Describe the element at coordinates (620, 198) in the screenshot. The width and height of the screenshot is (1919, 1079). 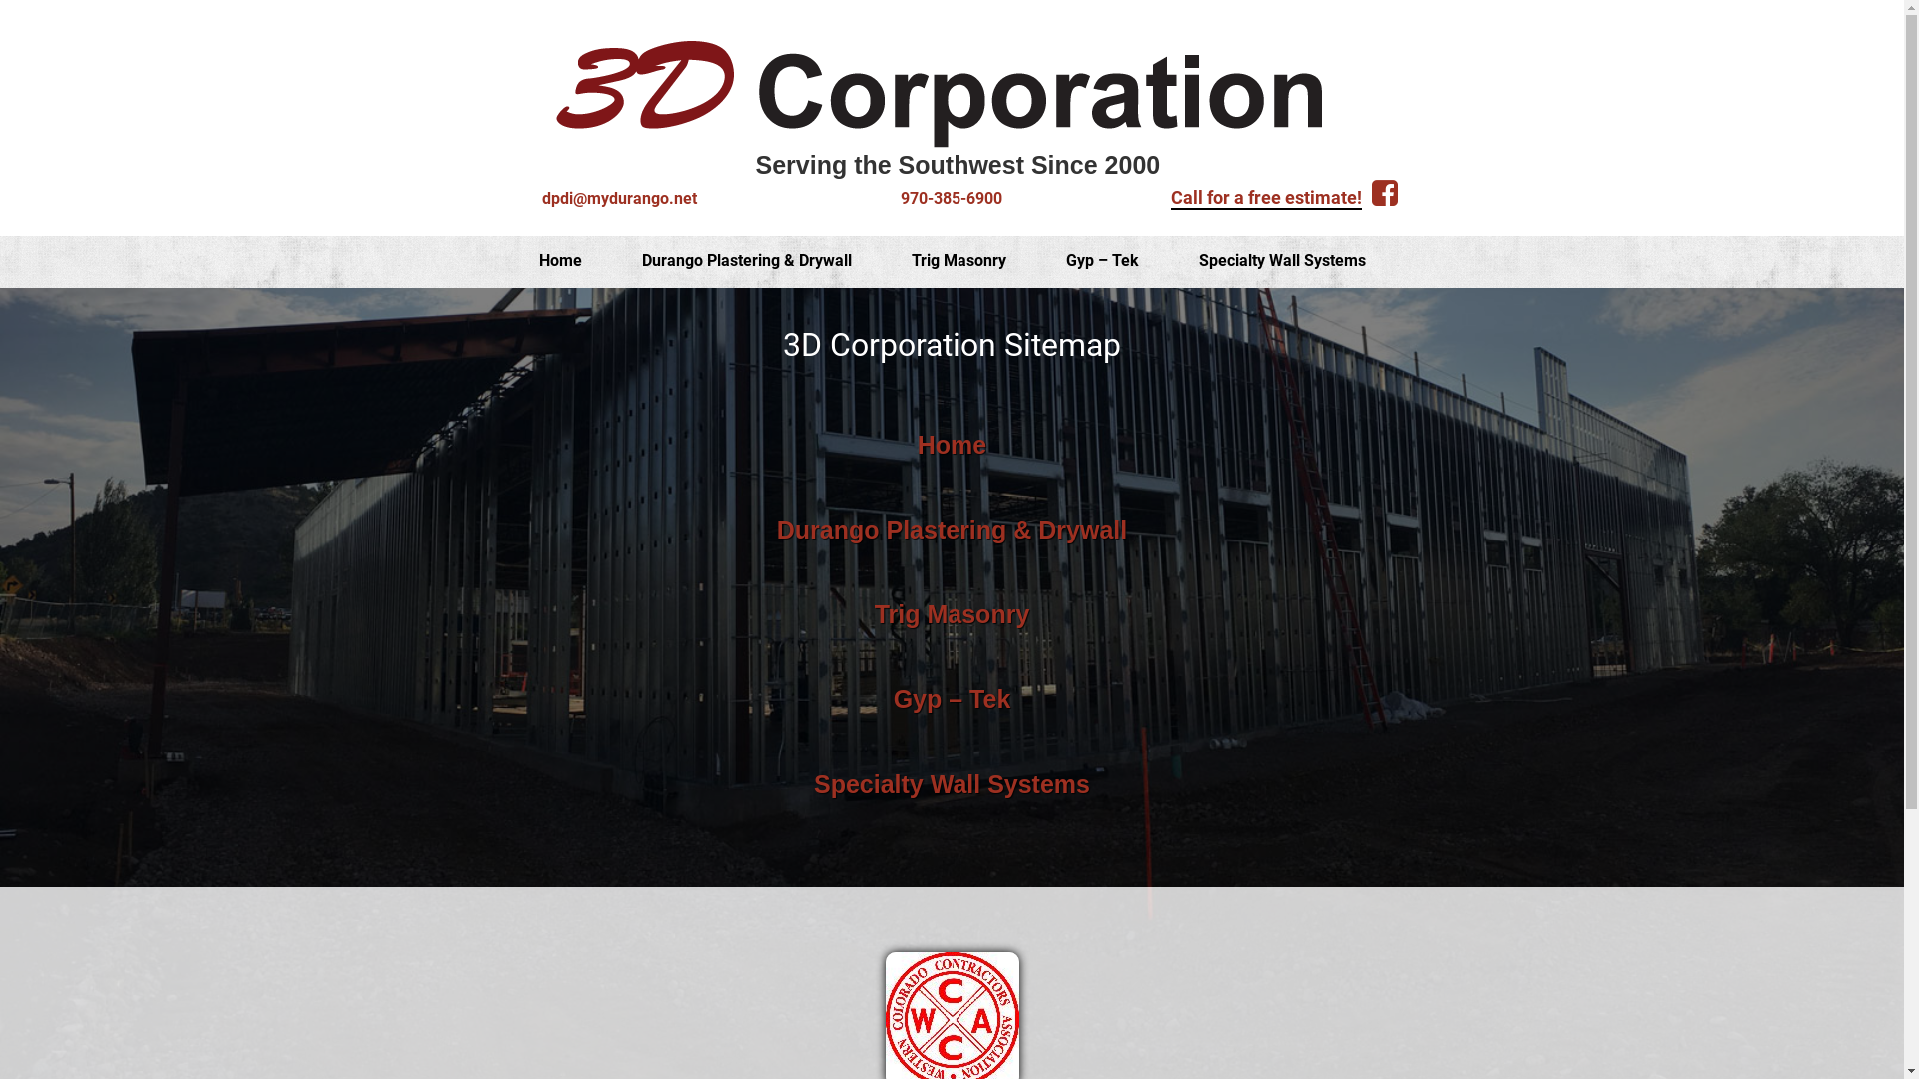
I see `dpdi@mydurango.net` at that location.